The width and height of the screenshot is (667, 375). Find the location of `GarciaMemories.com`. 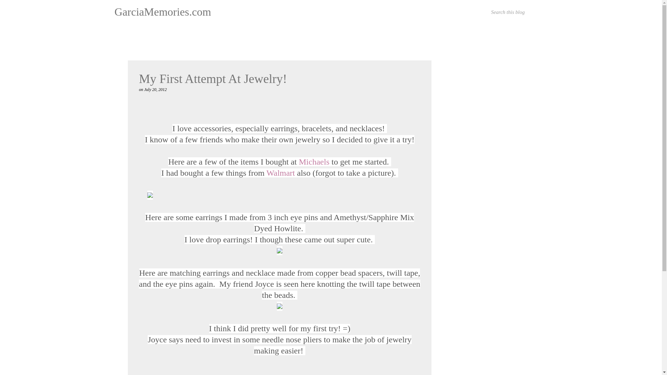

GarciaMemories.com is located at coordinates (163, 12).